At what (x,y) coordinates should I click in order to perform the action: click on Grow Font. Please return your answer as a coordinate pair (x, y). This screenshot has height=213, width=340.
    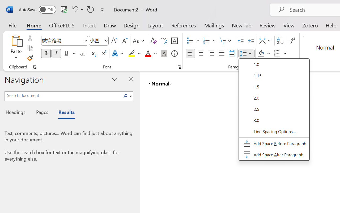
    Looking at the image, I should click on (114, 41).